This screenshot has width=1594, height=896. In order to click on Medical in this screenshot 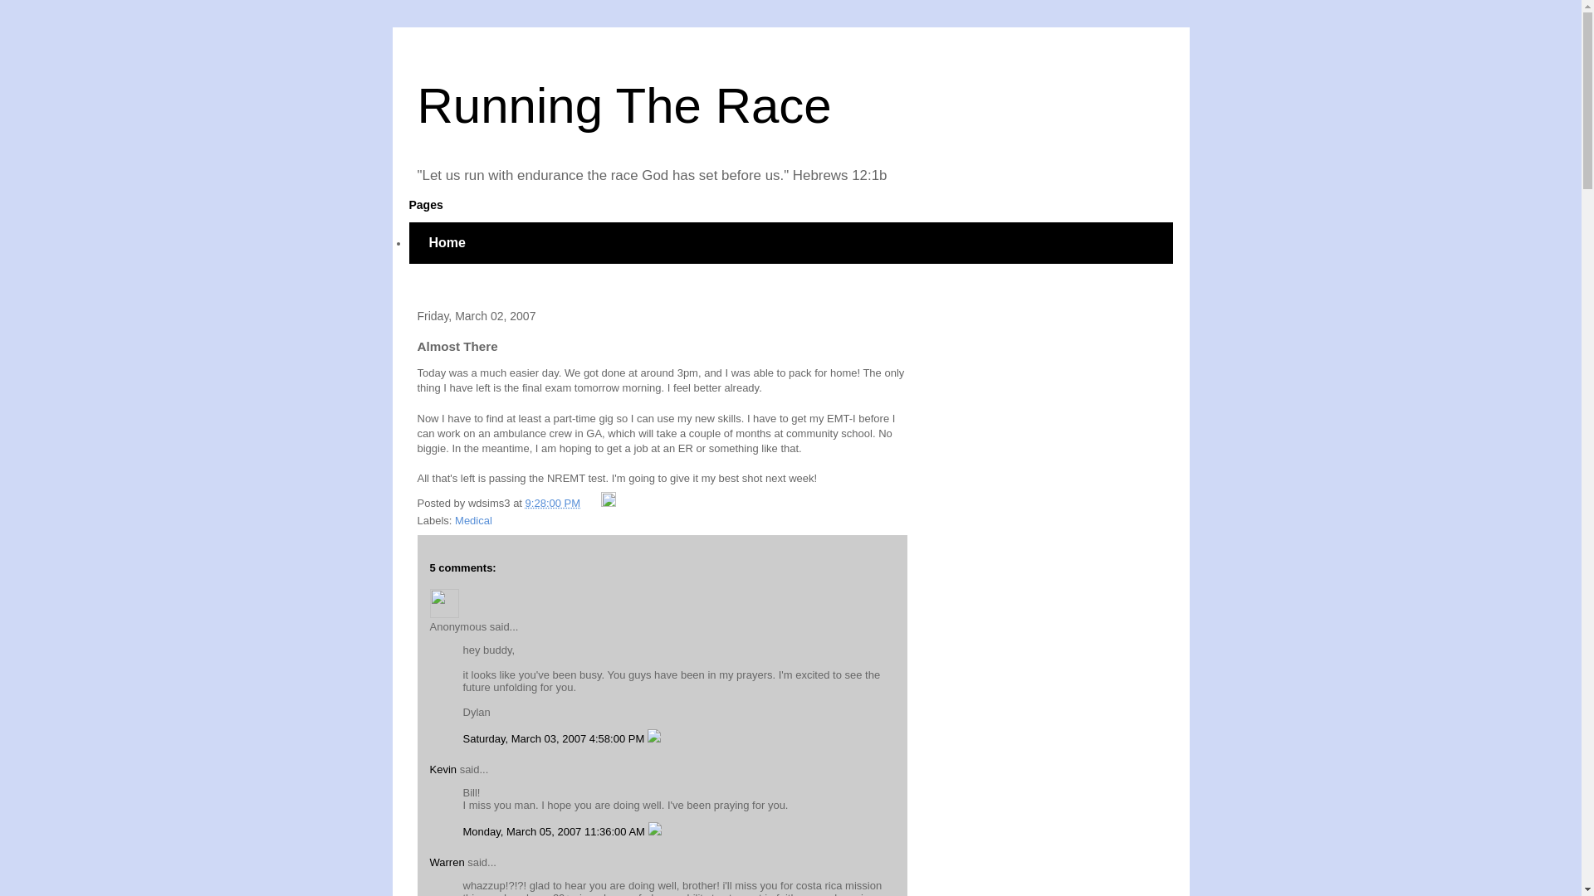, I will do `click(473, 520)`.